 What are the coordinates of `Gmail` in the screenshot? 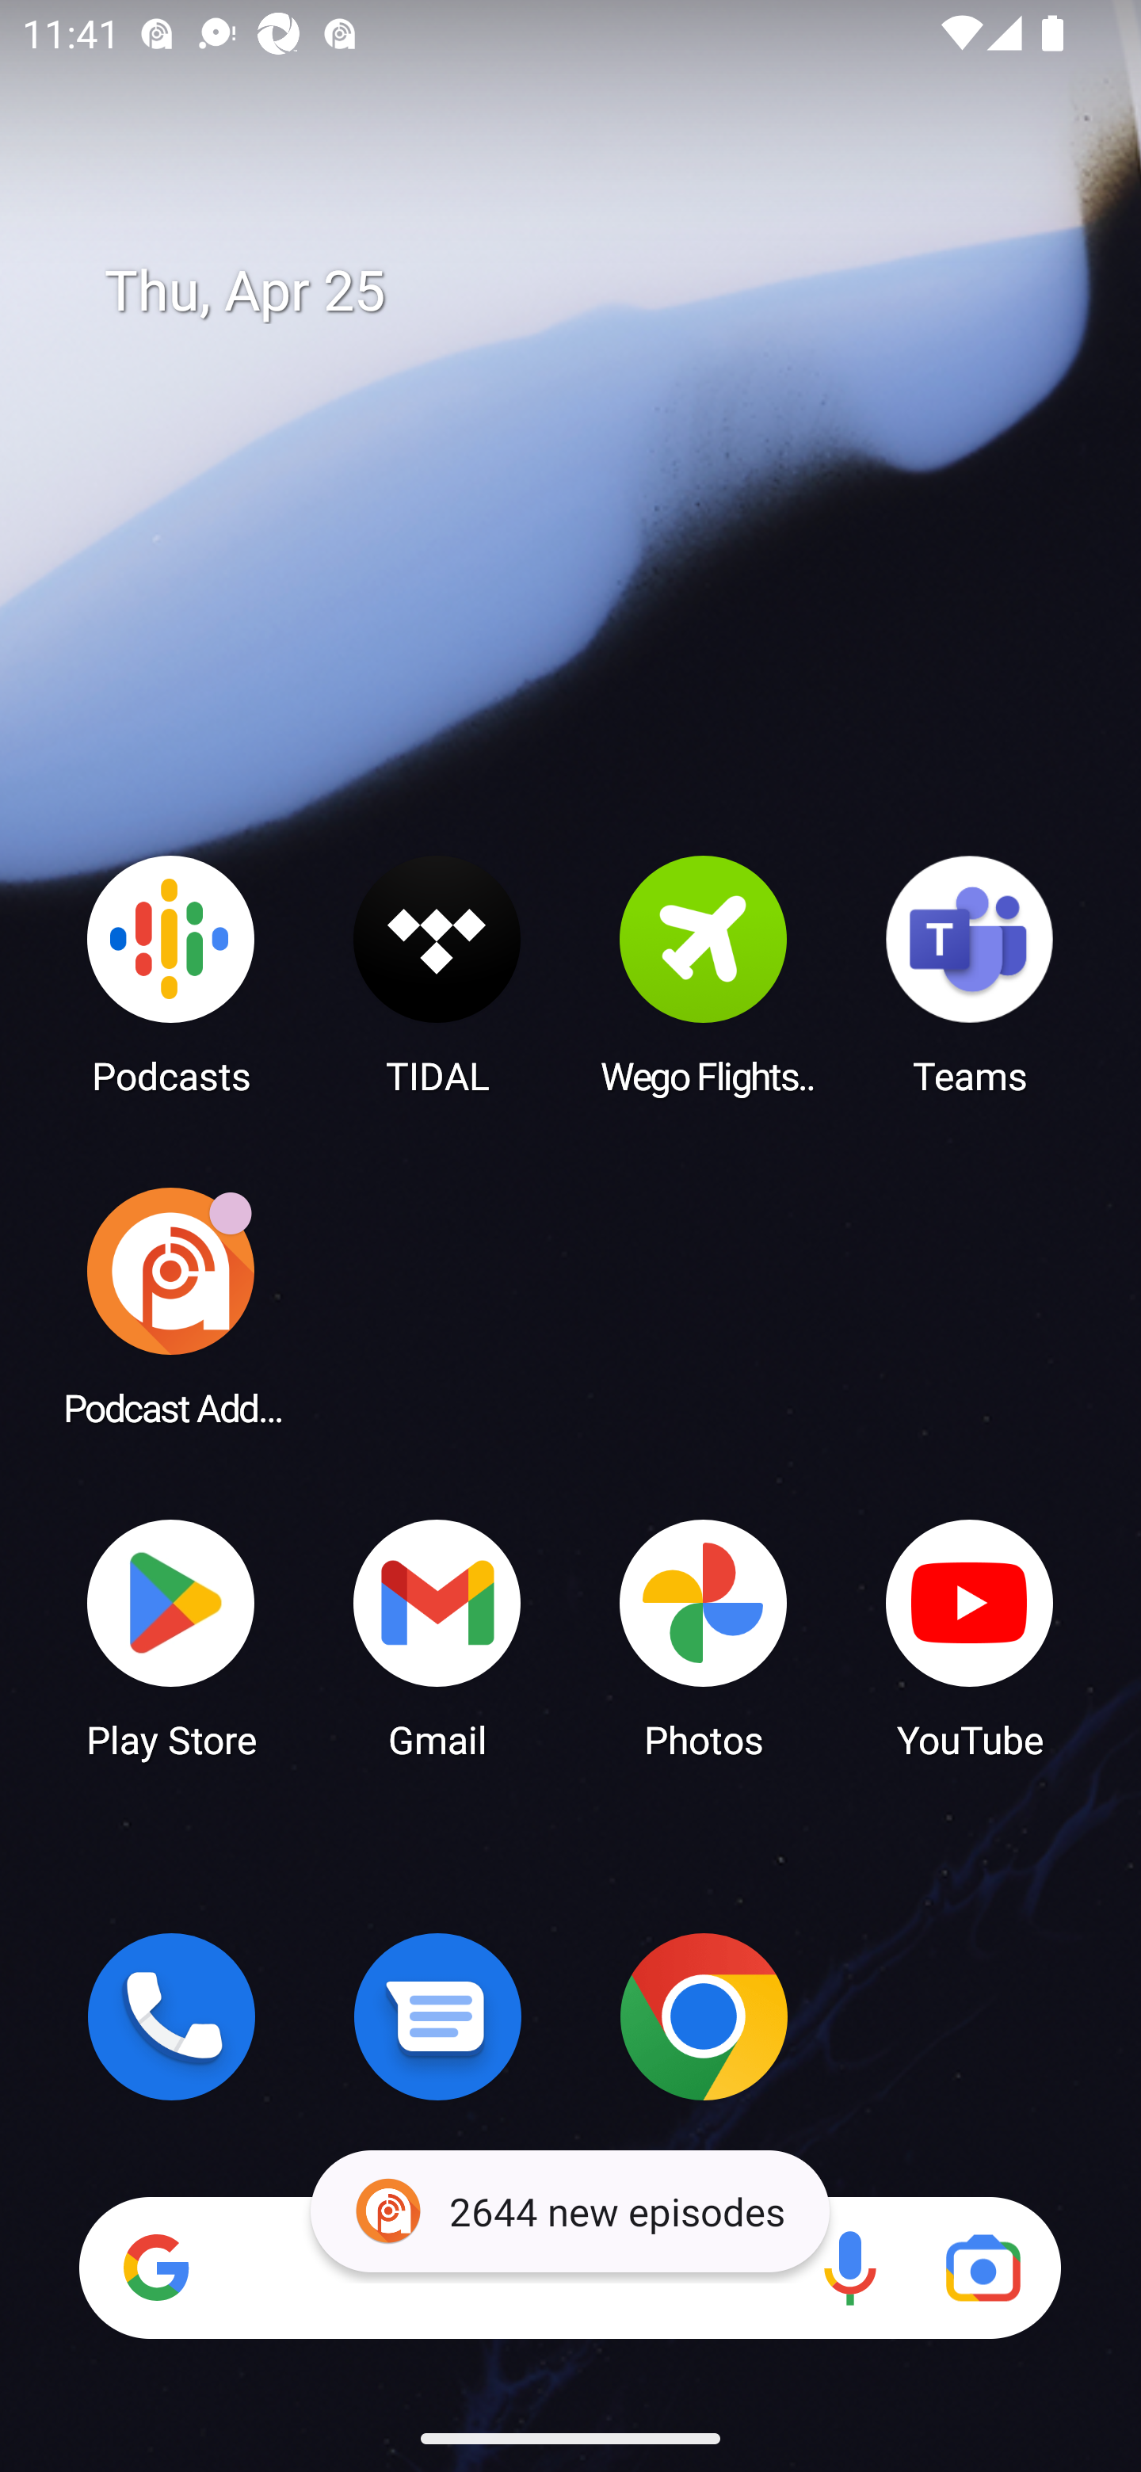 It's located at (437, 1637).